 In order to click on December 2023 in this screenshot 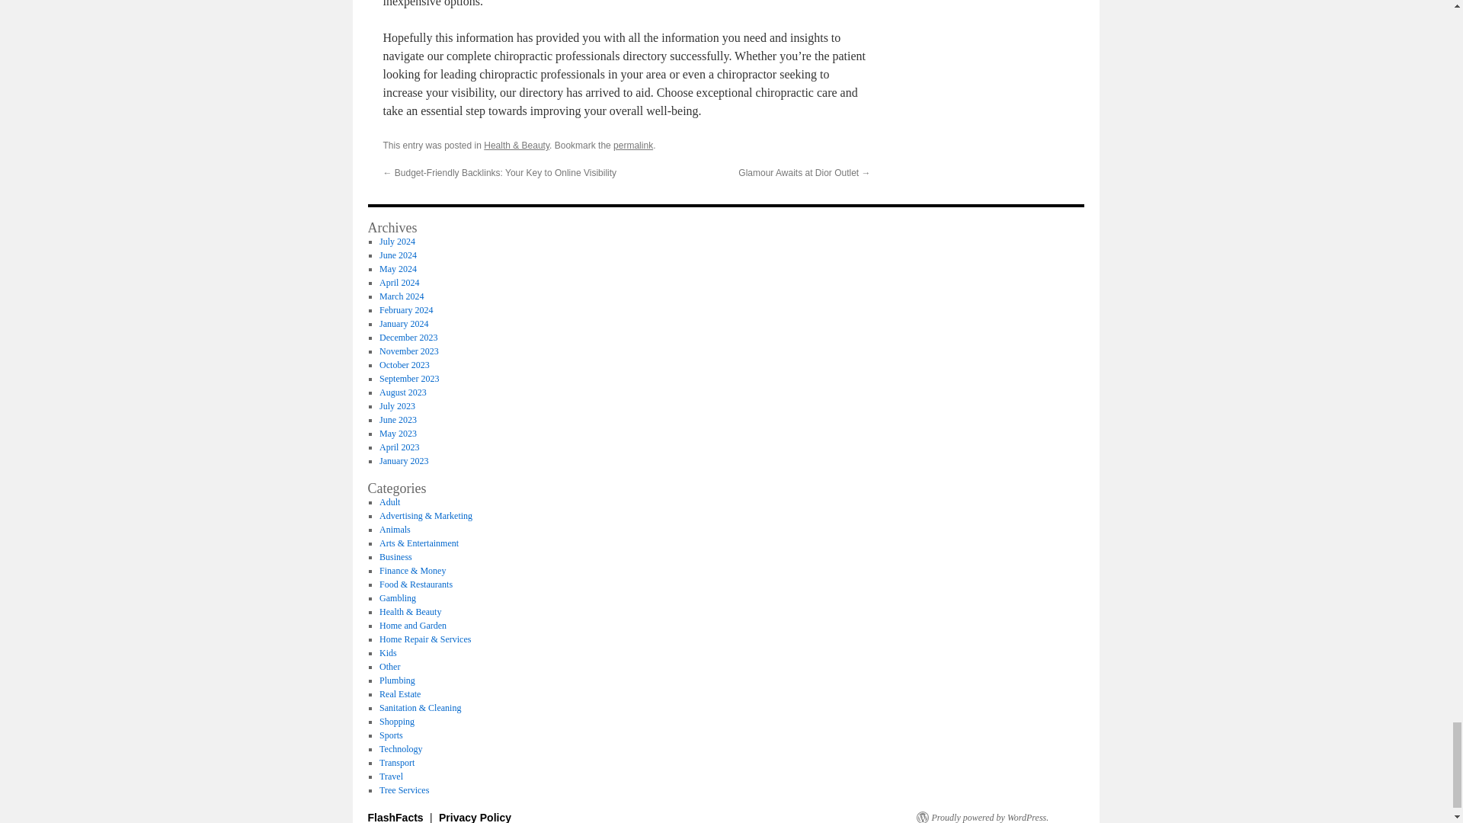, I will do `click(408, 338)`.